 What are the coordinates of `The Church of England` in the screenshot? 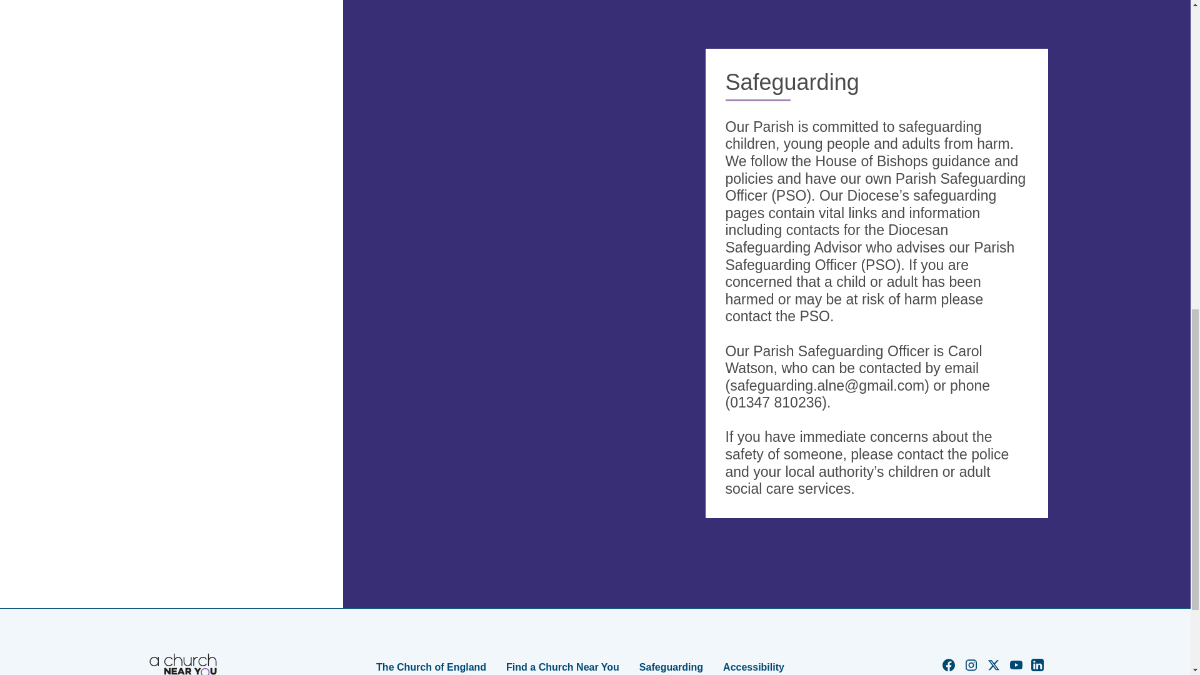 It's located at (431, 667).